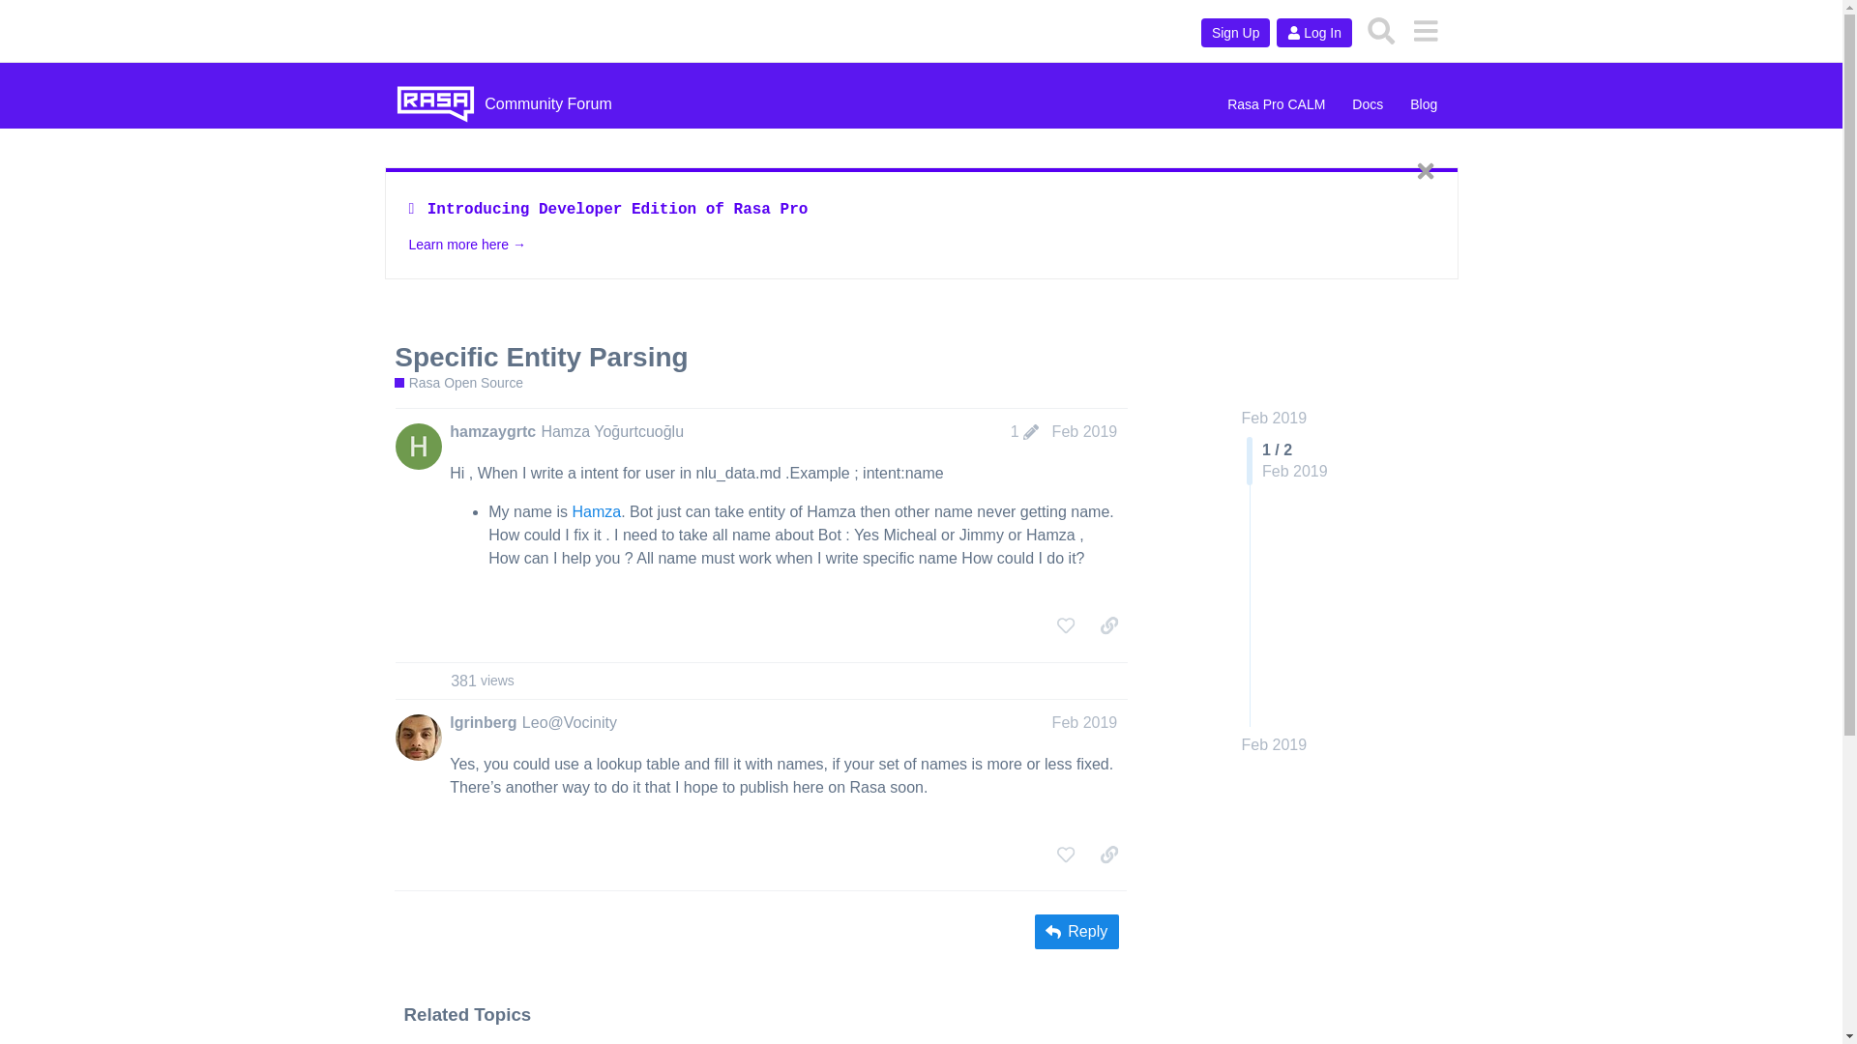 Image resolution: width=1857 pixels, height=1044 pixels. I want to click on hamzaygrtc, so click(1023, 431).